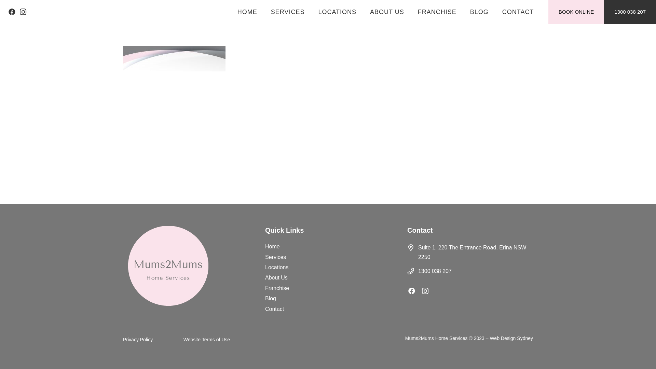 Image resolution: width=656 pixels, height=369 pixels. What do you see at coordinates (276, 277) in the screenshot?
I see `About Us` at bounding box center [276, 277].